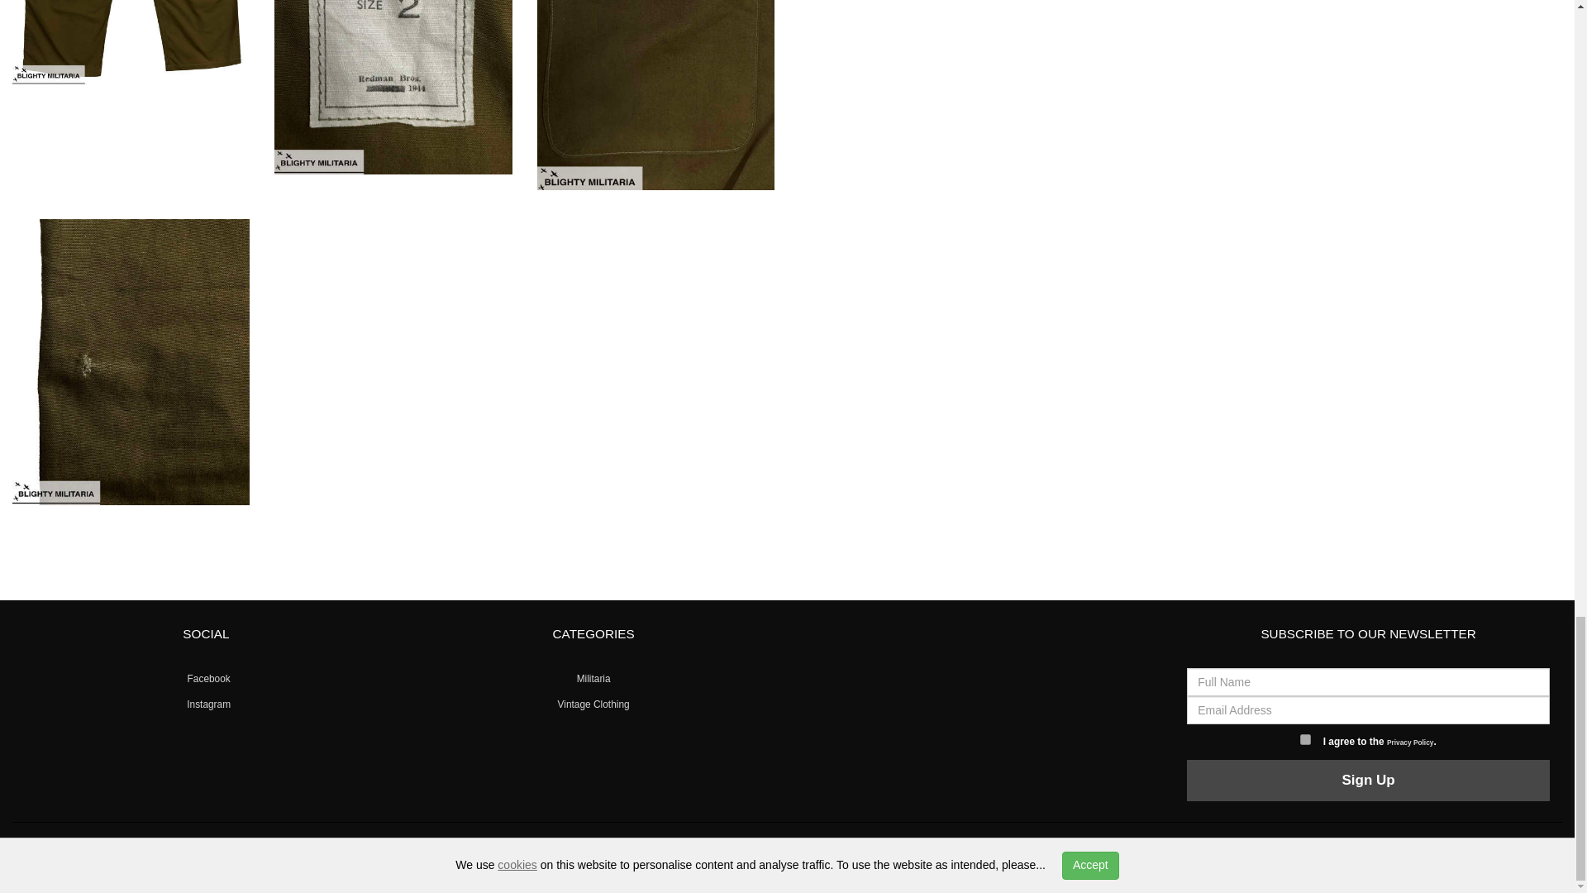 This screenshot has width=1587, height=893. I want to click on Privacy Policy, so click(1410, 743).